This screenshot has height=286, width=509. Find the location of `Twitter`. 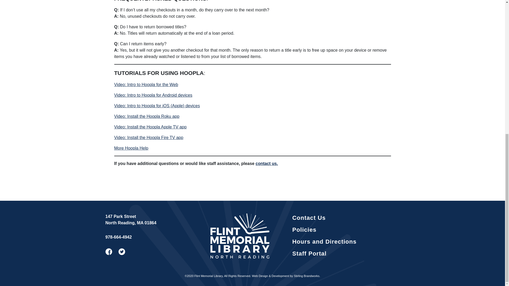

Twitter is located at coordinates (122, 251).